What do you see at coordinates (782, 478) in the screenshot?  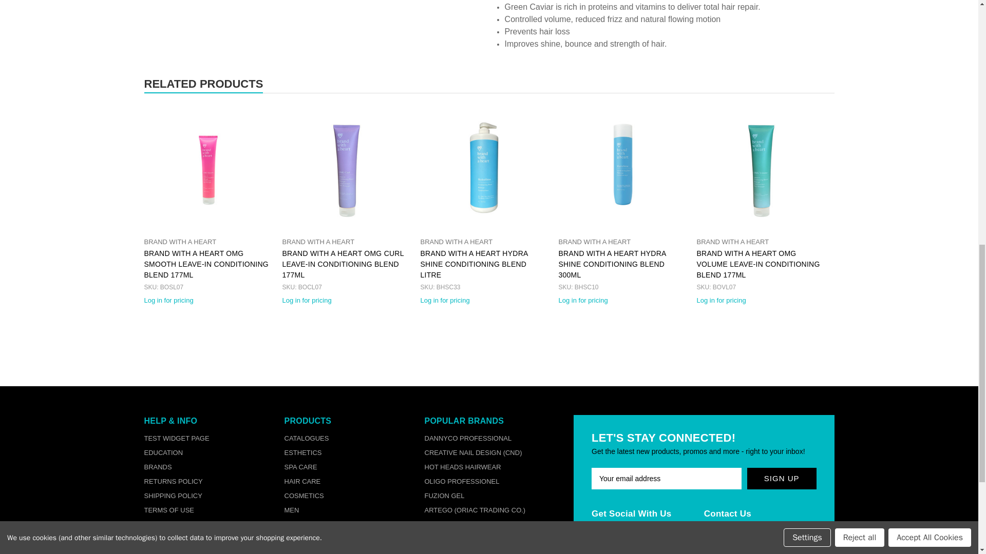 I see `Sign Up` at bounding box center [782, 478].